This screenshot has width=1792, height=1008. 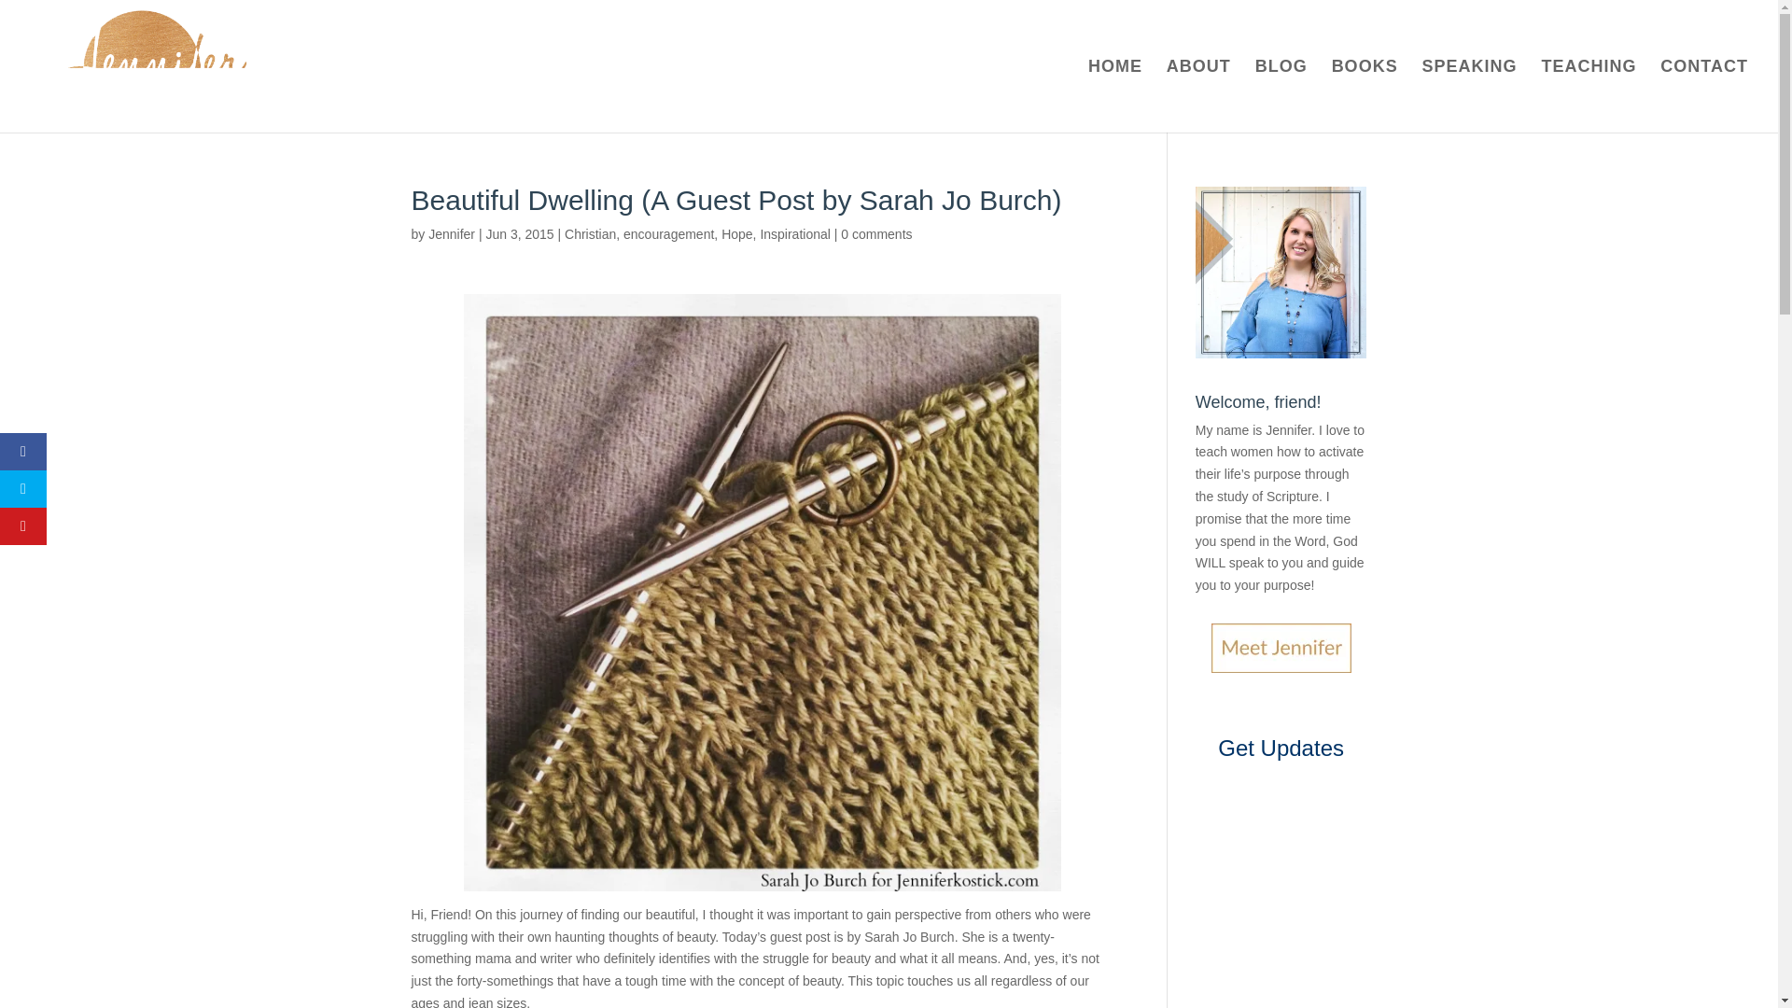 I want to click on Christian, so click(x=590, y=234).